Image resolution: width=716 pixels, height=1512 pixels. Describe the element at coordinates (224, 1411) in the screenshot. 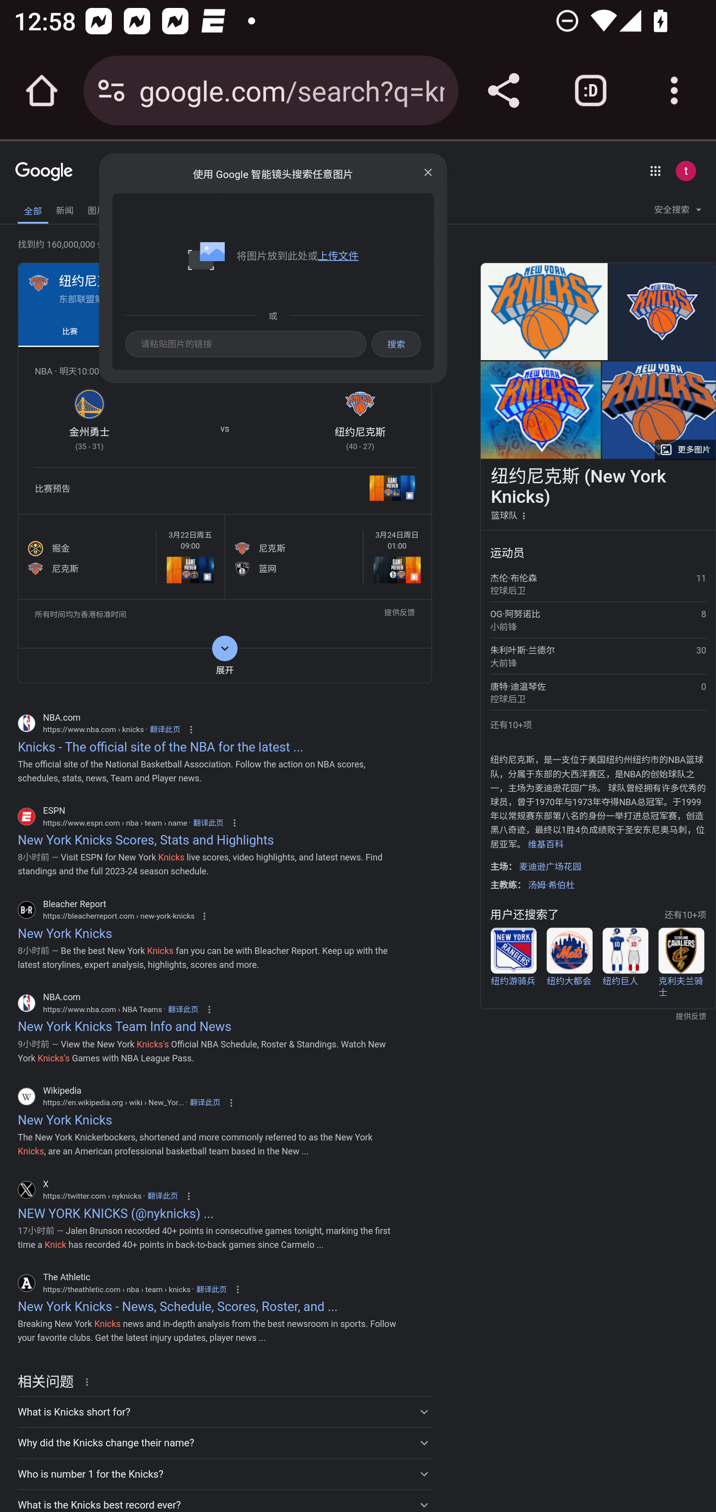

I see `What is Knicks short for?` at that location.